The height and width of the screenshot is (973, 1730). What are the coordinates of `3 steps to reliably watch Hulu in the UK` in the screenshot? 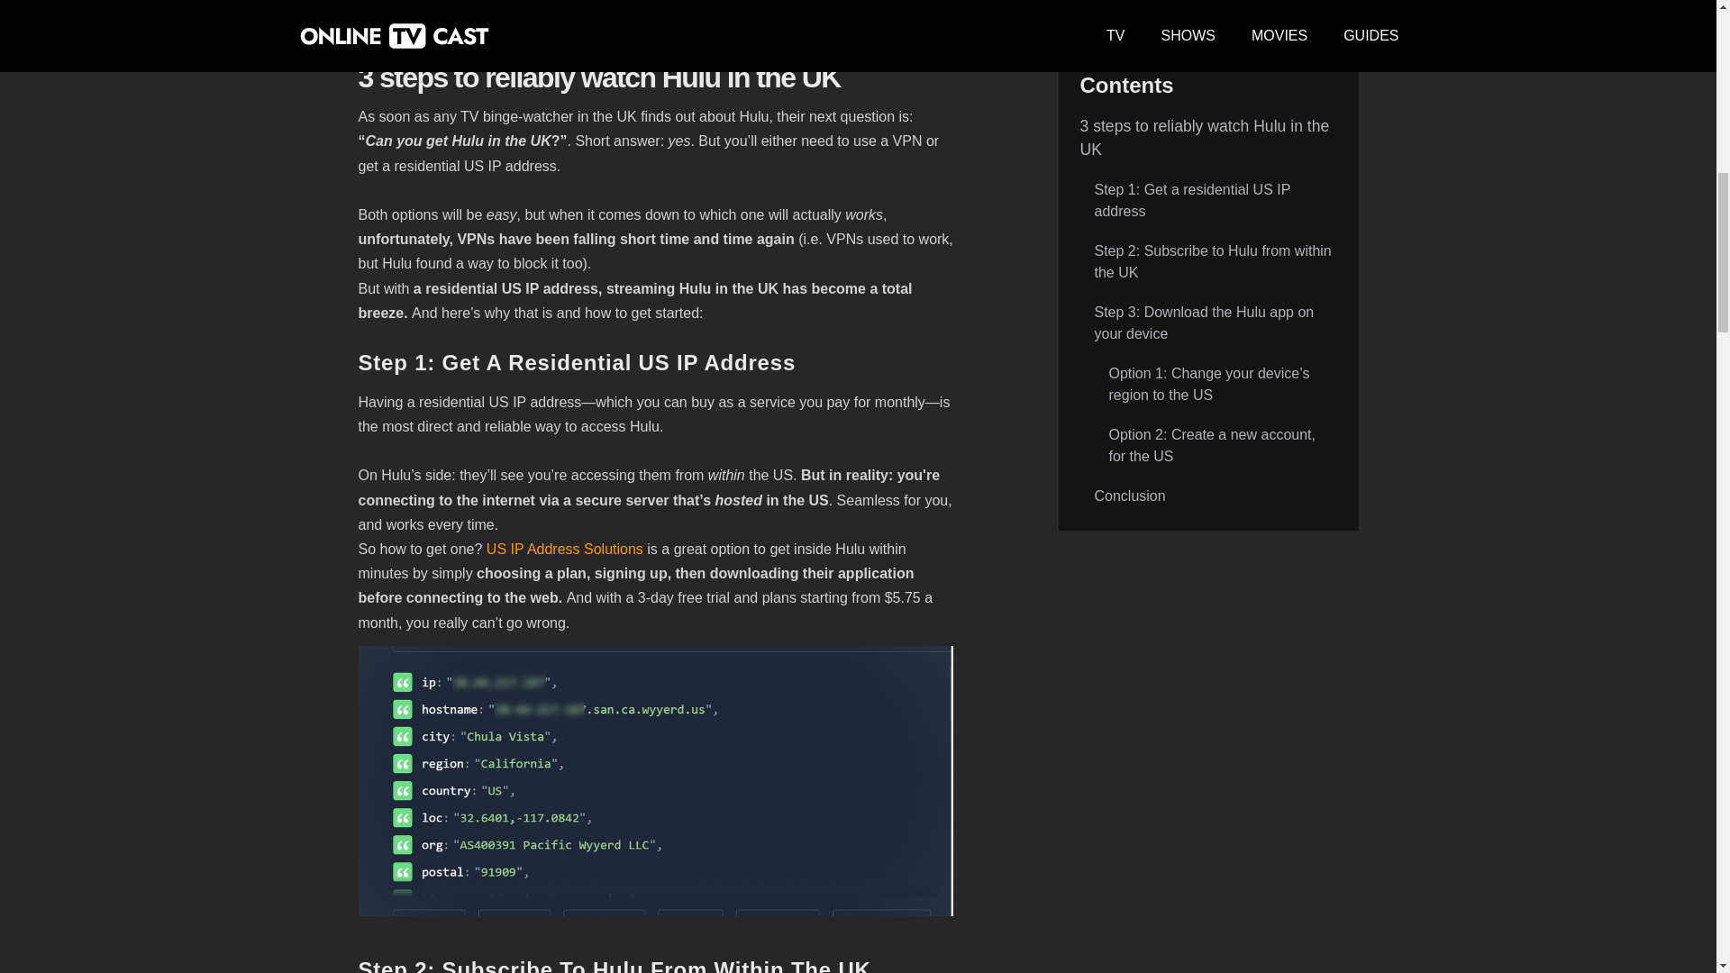 It's located at (1207, 92).